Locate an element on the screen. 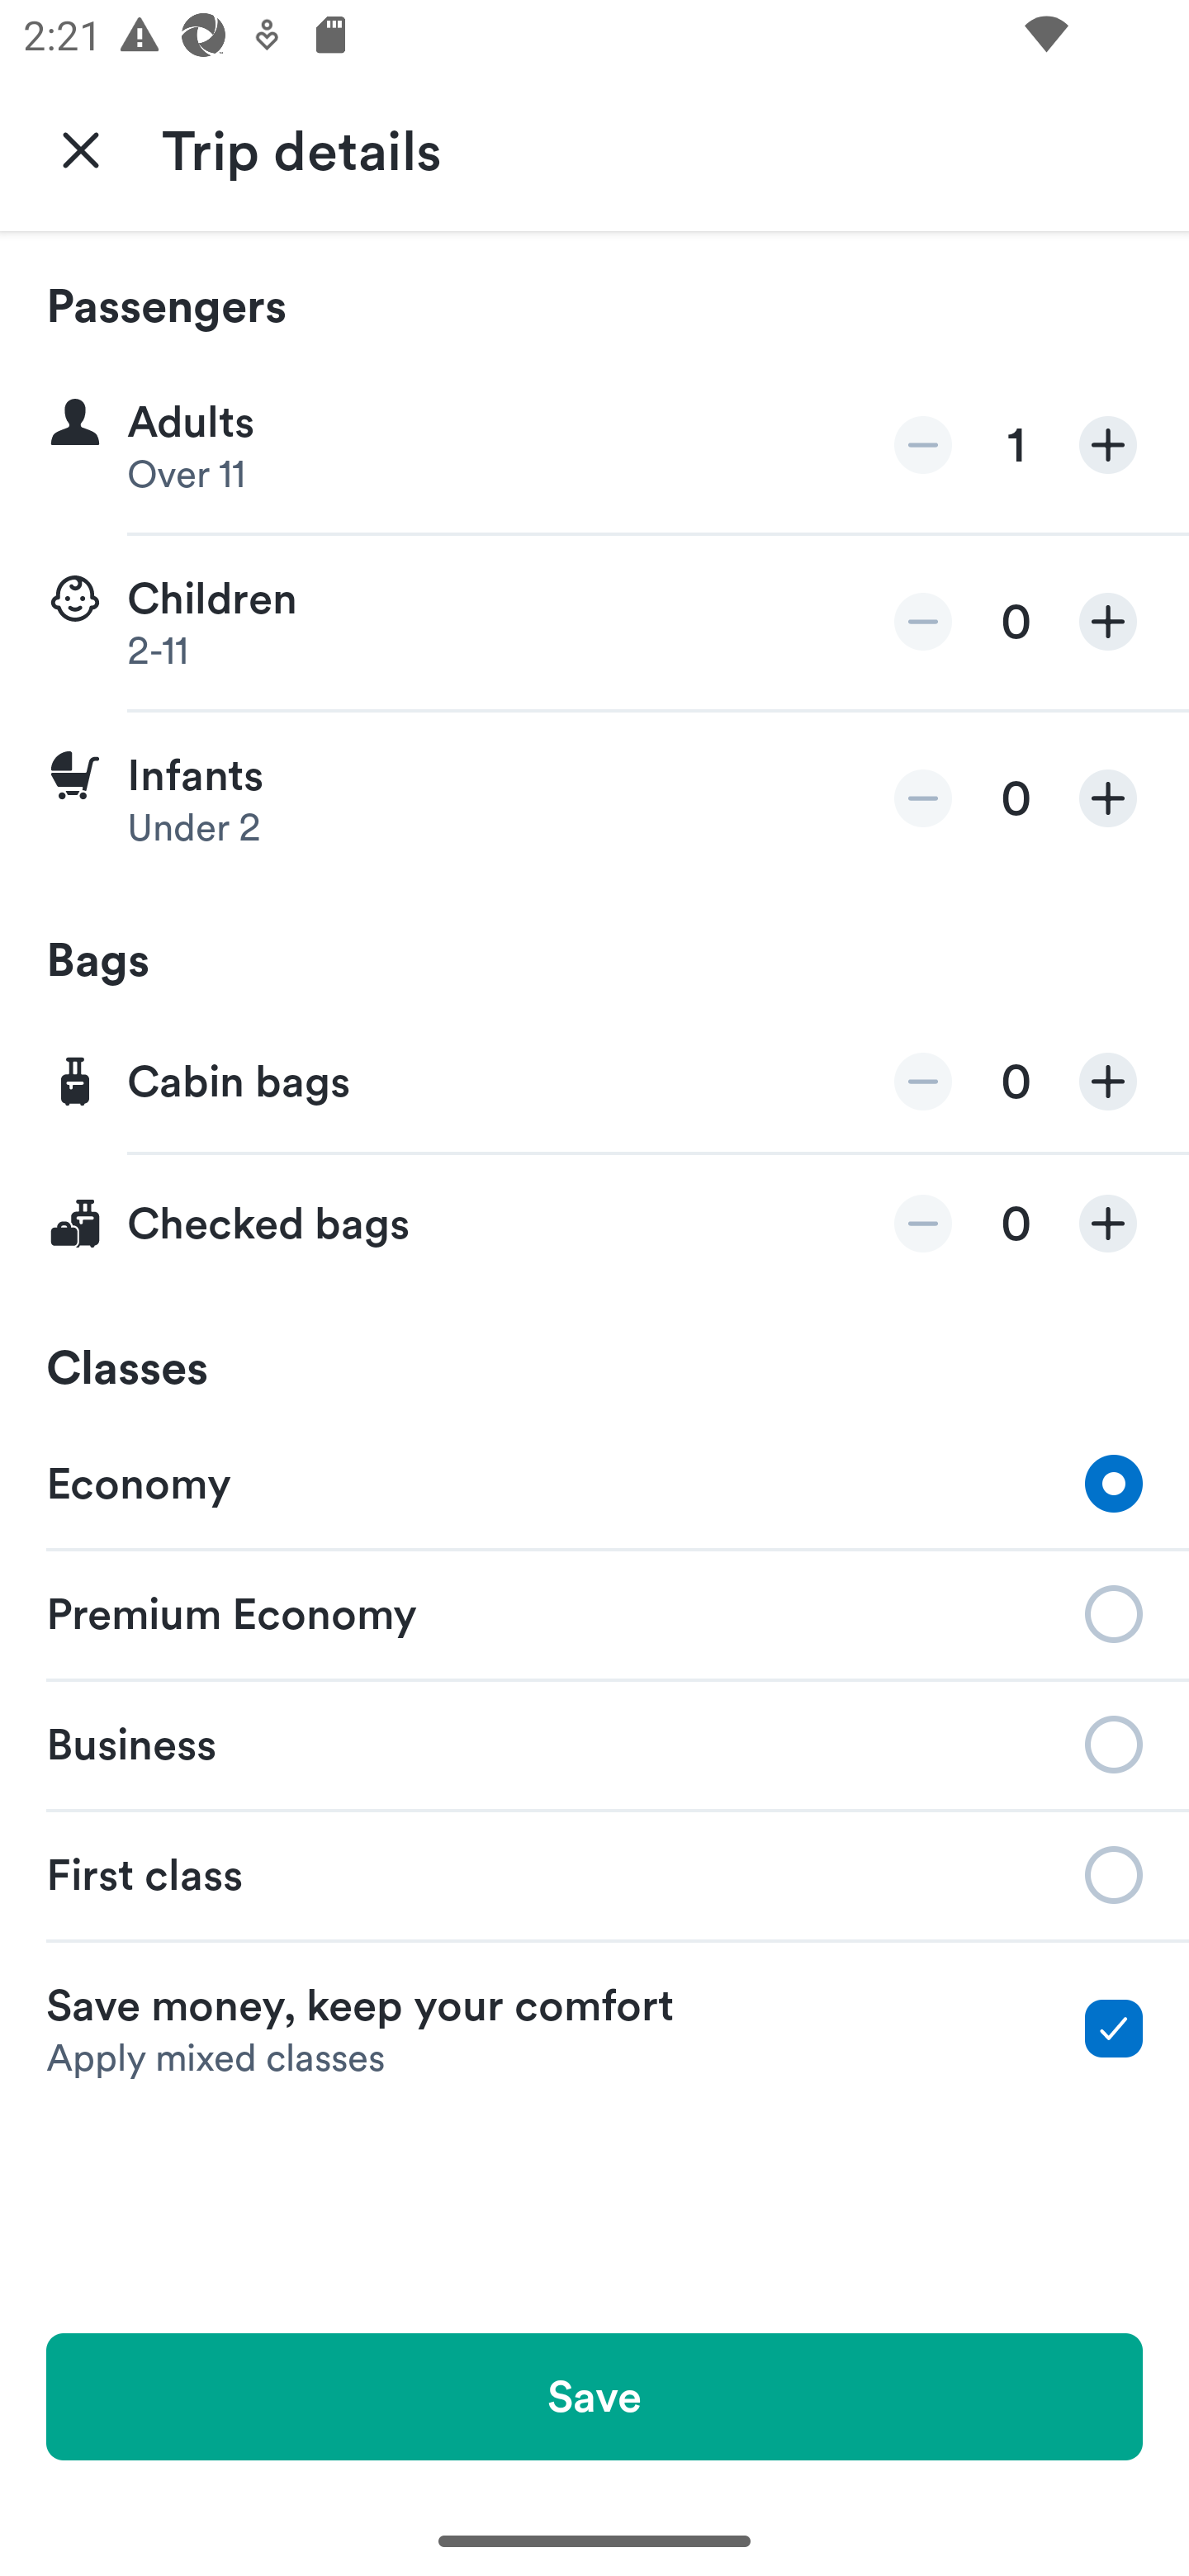 The image size is (1189, 2576). Remove is located at coordinates (923, 1224).